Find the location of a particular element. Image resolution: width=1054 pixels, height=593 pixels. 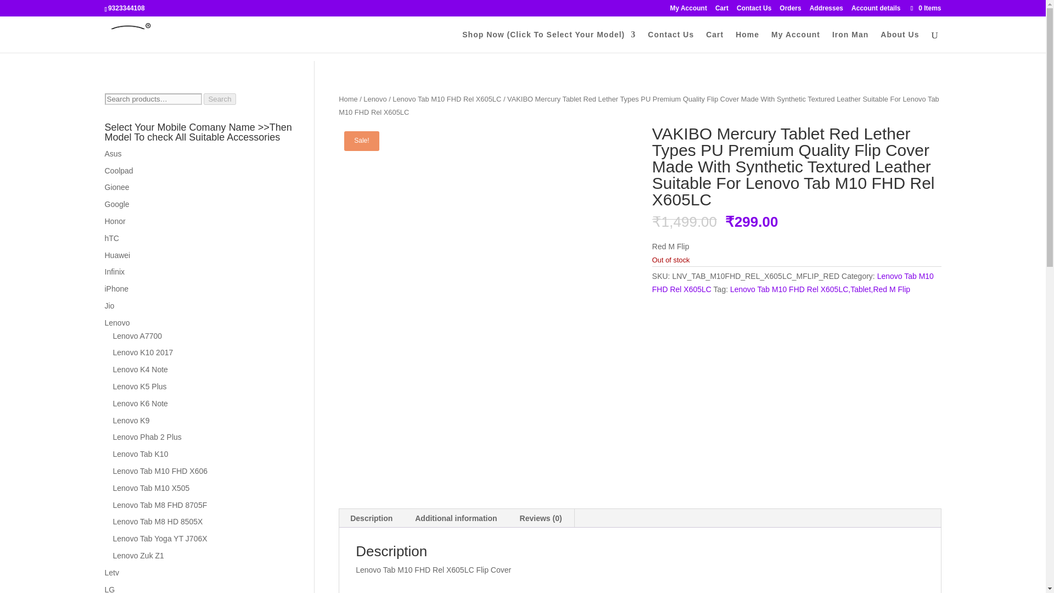

Description is located at coordinates (371, 518).